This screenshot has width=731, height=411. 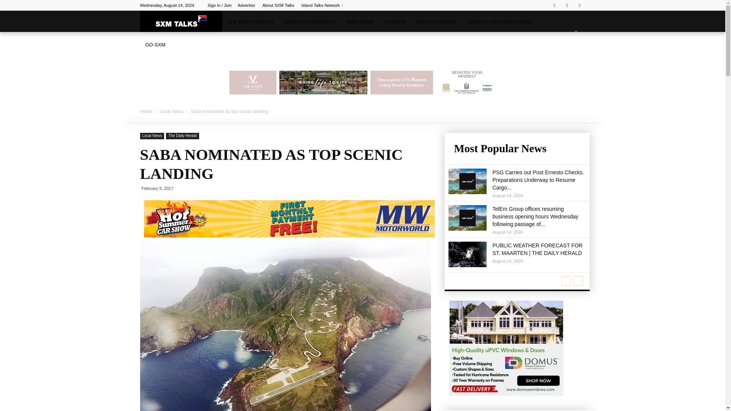 I want to click on About SXM Talks, so click(x=278, y=5).